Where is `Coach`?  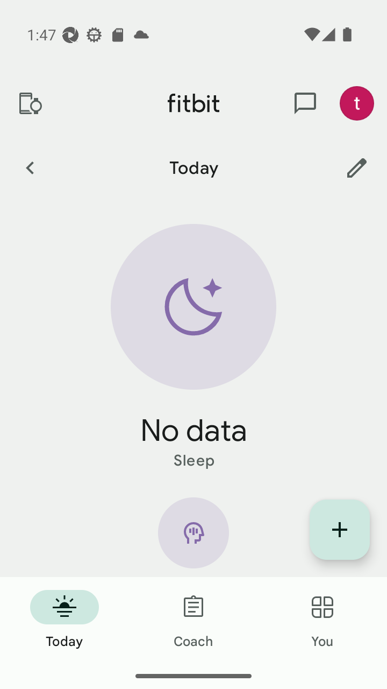 Coach is located at coordinates (193, 620).